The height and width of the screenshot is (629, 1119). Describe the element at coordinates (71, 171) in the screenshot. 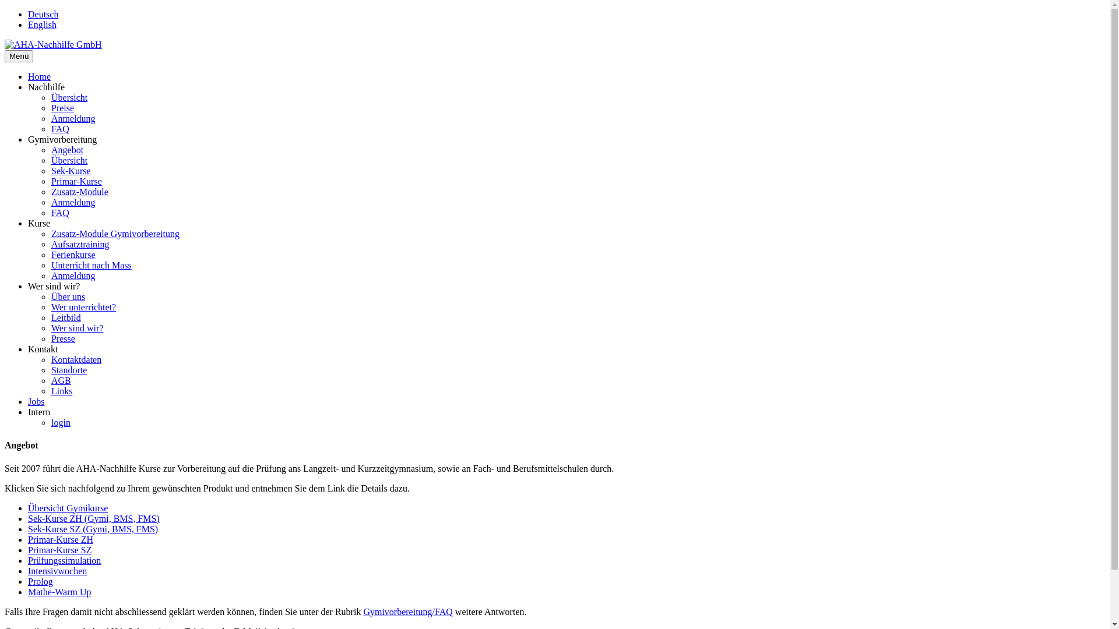

I see `Sek-Kurse` at that location.